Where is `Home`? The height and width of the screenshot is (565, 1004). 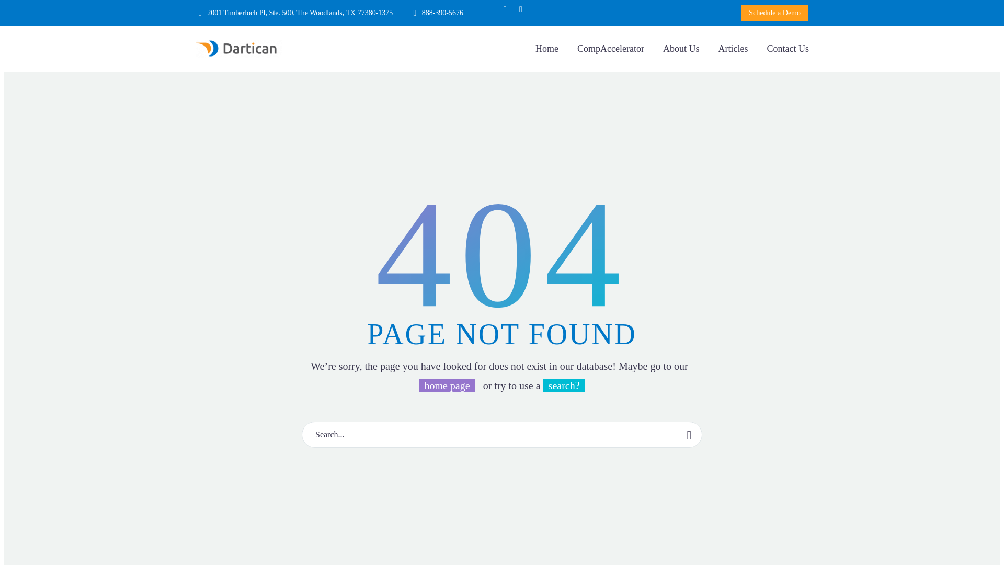
Home is located at coordinates (547, 49).